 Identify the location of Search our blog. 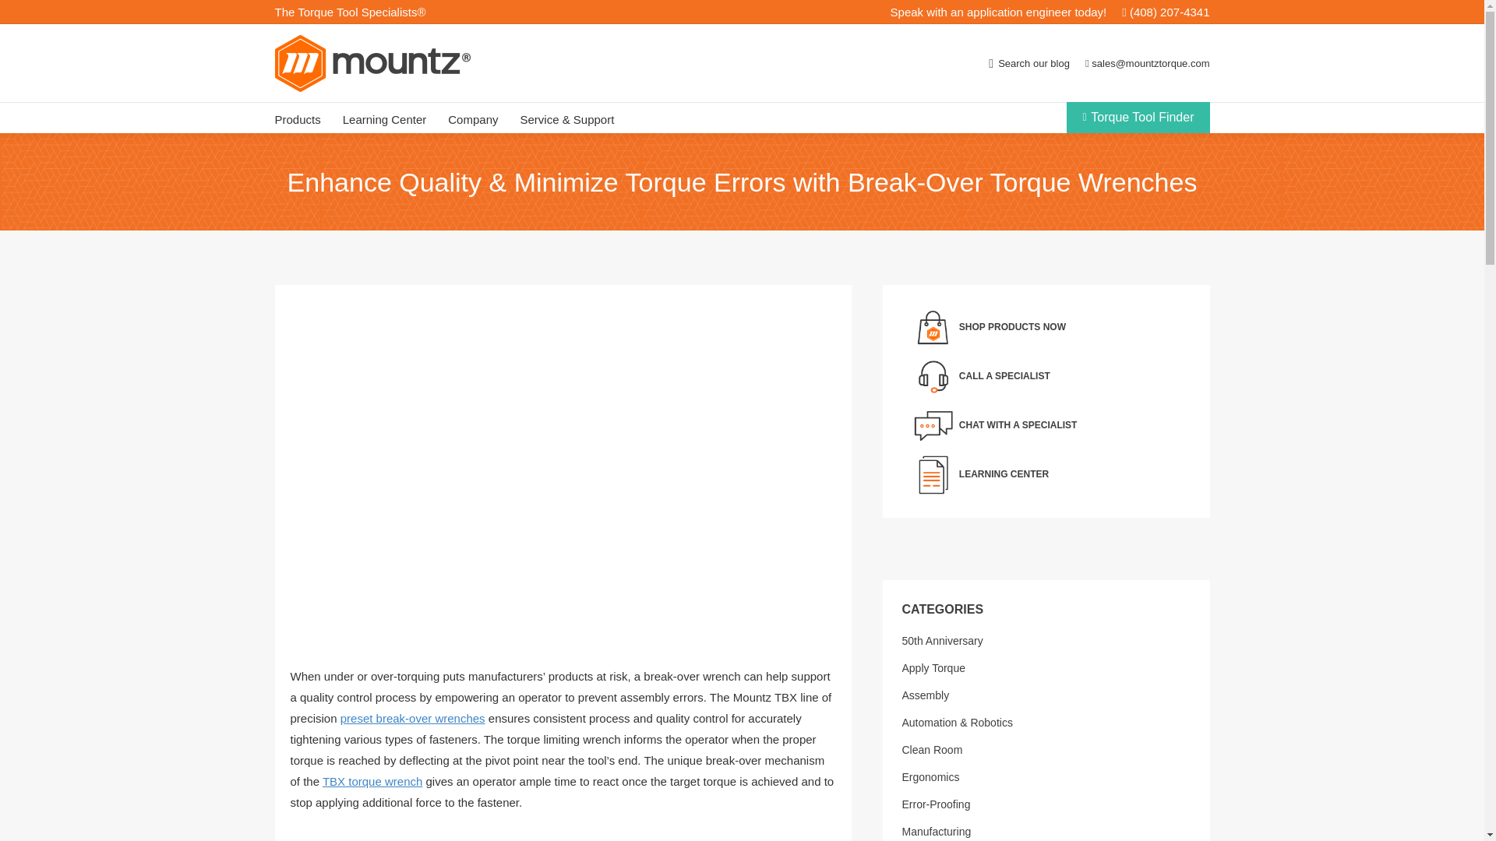
(1028, 62).